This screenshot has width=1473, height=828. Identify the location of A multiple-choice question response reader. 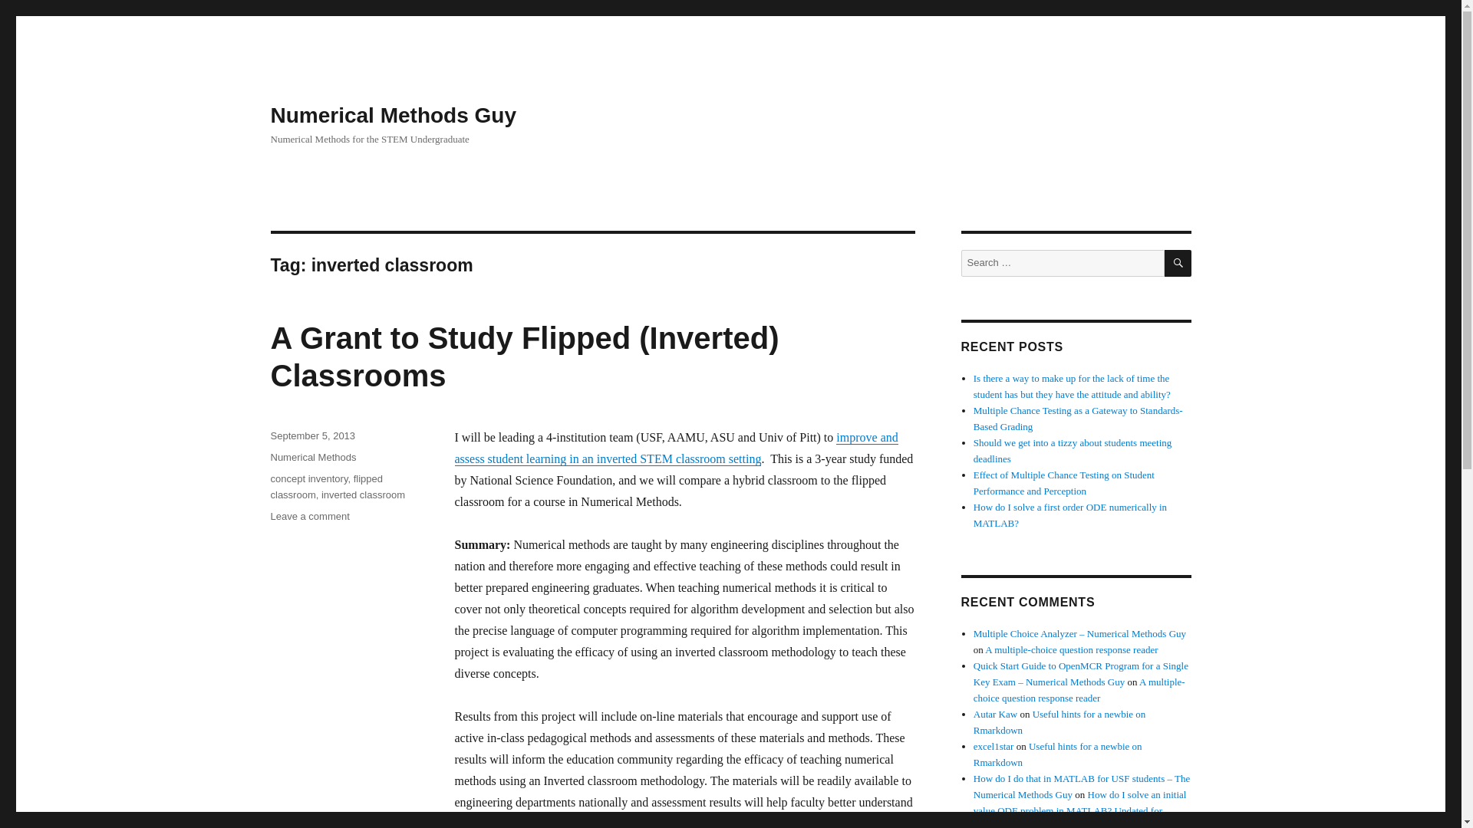
(1079, 690).